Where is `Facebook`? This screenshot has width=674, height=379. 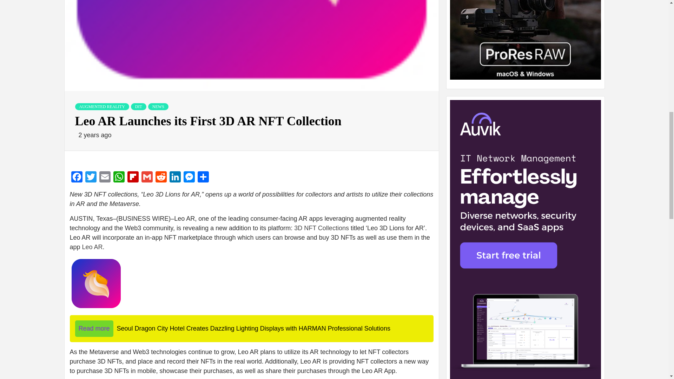
Facebook is located at coordinates (77, 178).